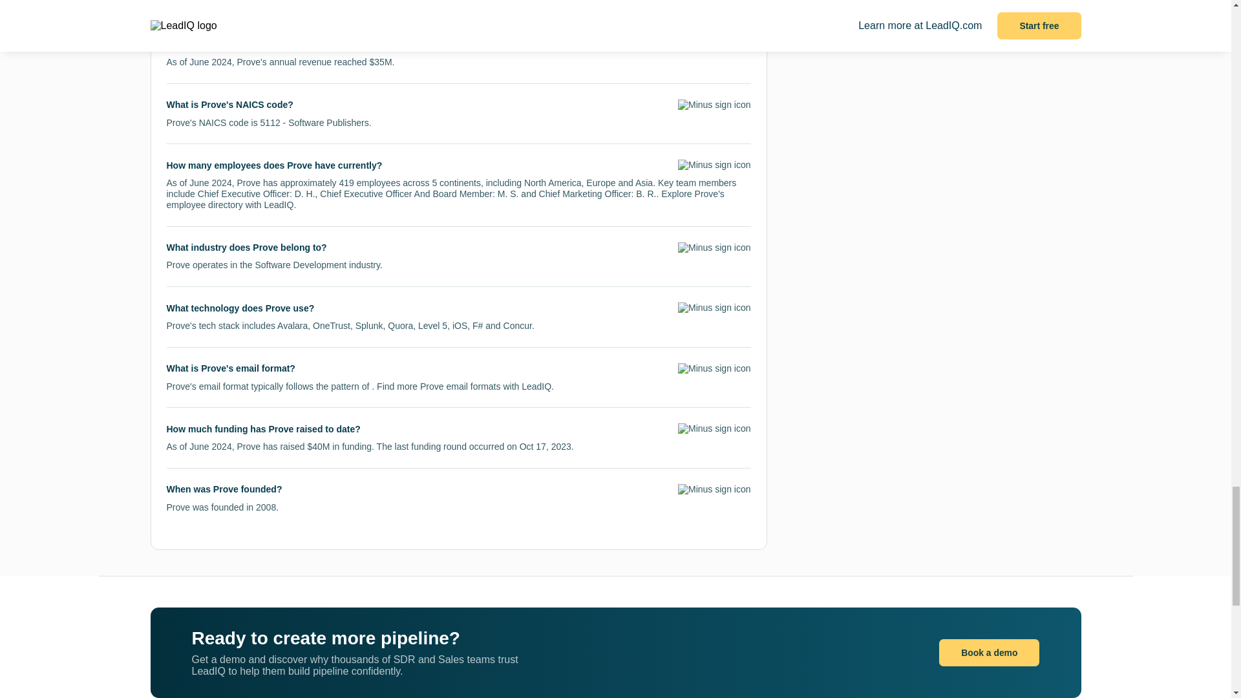 This screenshot has width=1241, height=698. What do you see at coordinates (438, 386) in the screenshot?
I see `Find more Prove email formats` at bounding box center [438, 386].